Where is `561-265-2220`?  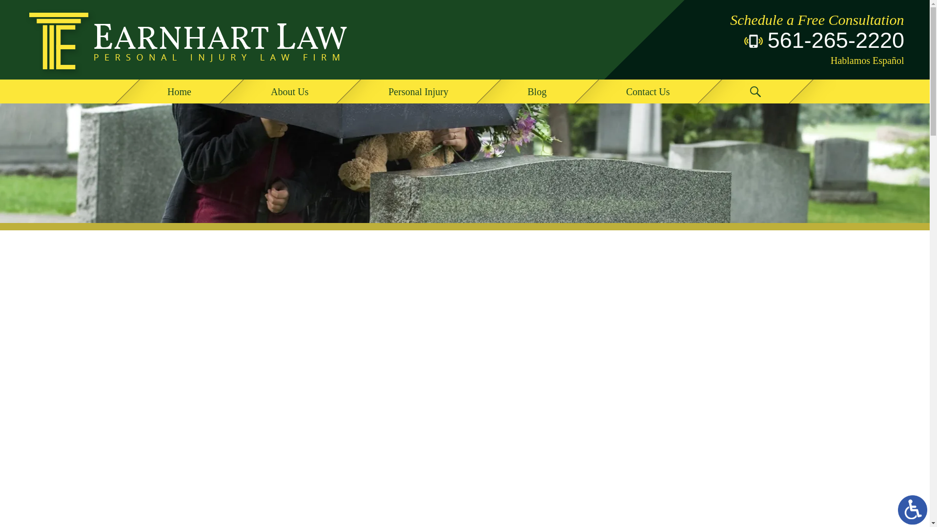
561-265-2220 is located at coordinates (796, 41).